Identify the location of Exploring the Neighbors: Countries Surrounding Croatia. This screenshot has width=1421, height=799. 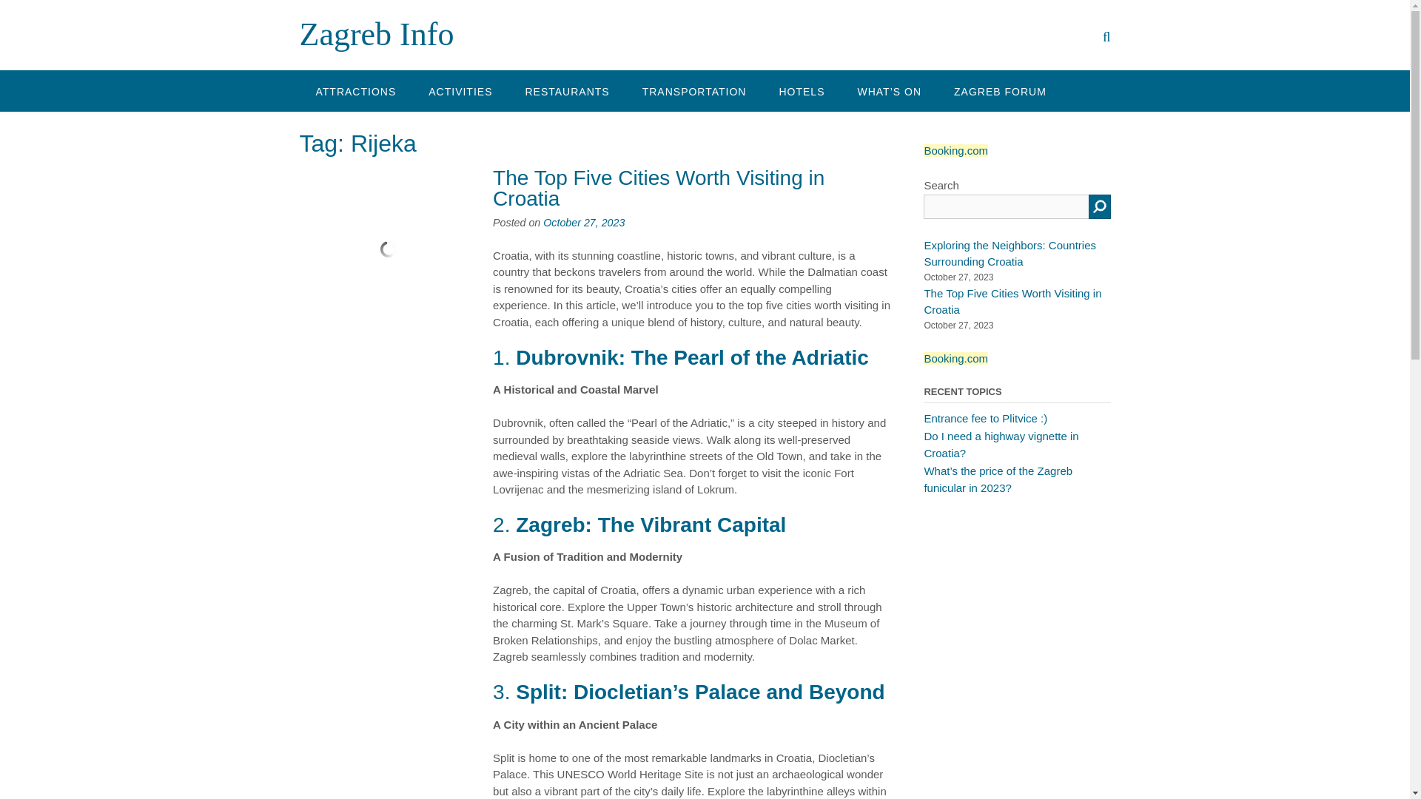
(1010, 252).